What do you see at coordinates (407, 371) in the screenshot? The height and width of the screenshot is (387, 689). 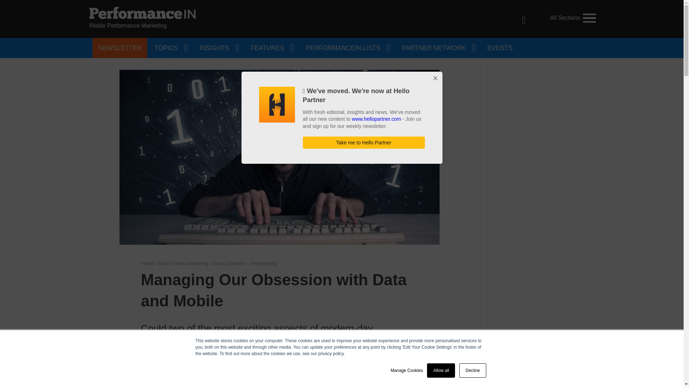 I see `Manage Cookies` at bounding box center [407, 371].